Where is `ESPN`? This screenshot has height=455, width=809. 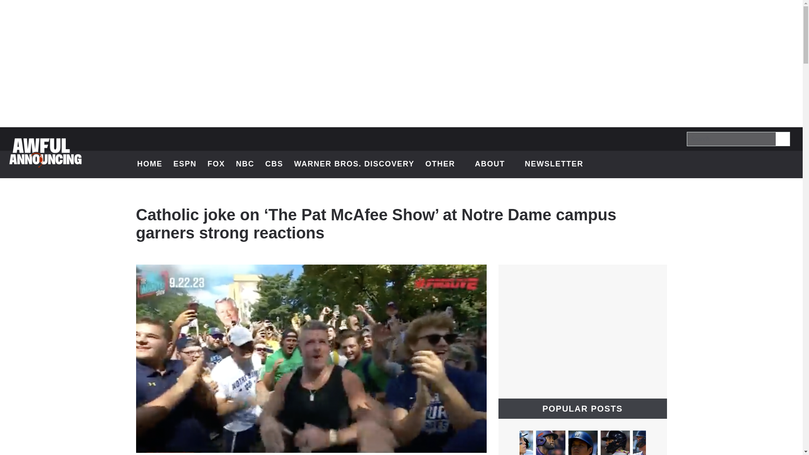
ESPN is located at coordinates (783, 139).